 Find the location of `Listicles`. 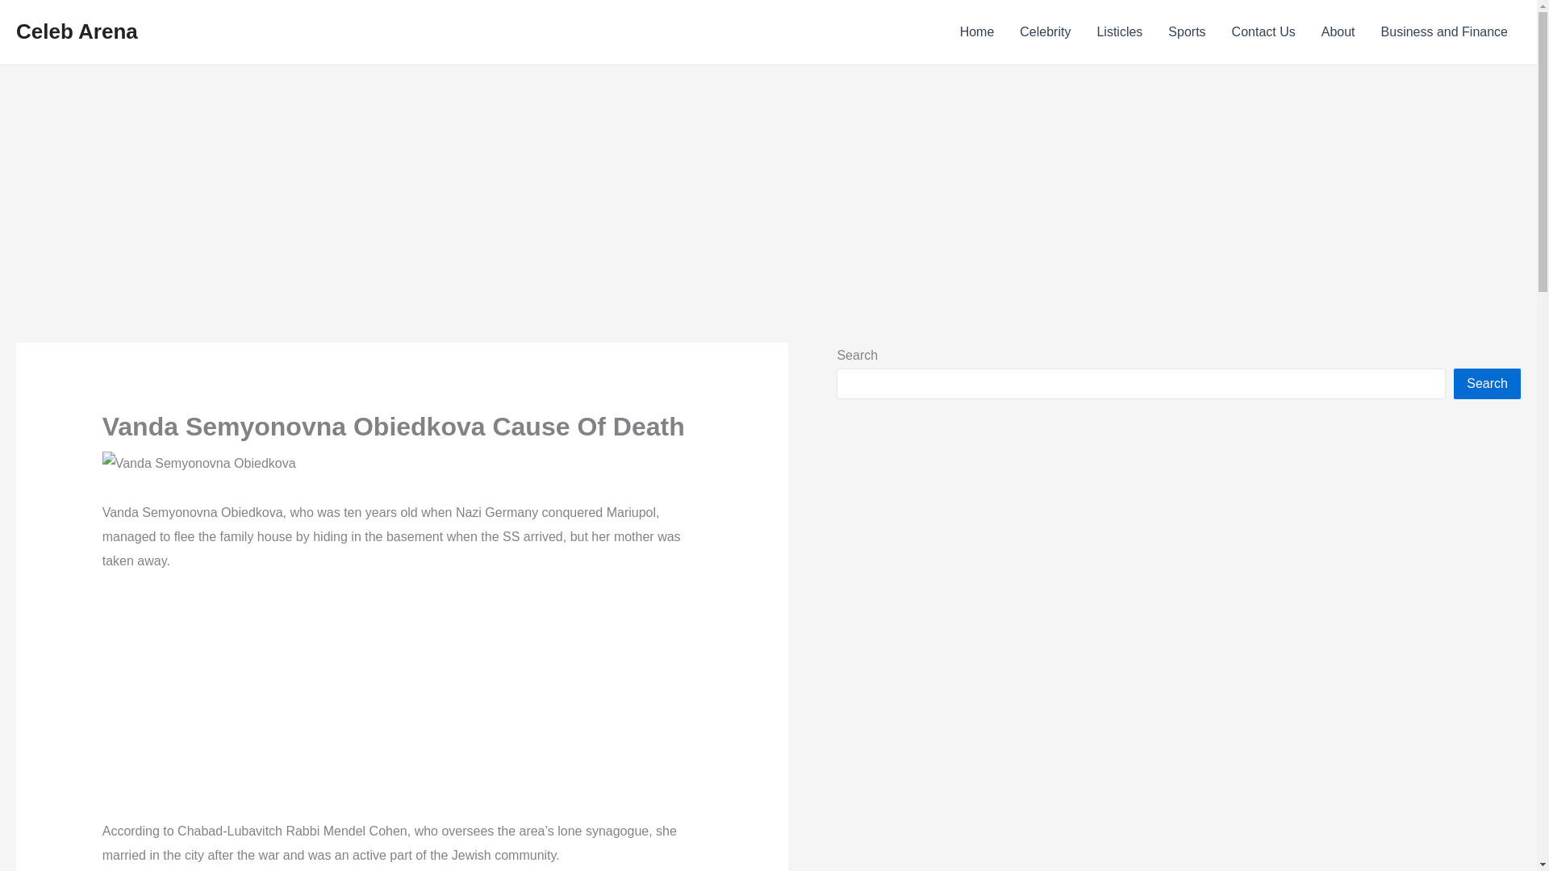

Listicles is located at coordinates (1119, 32).